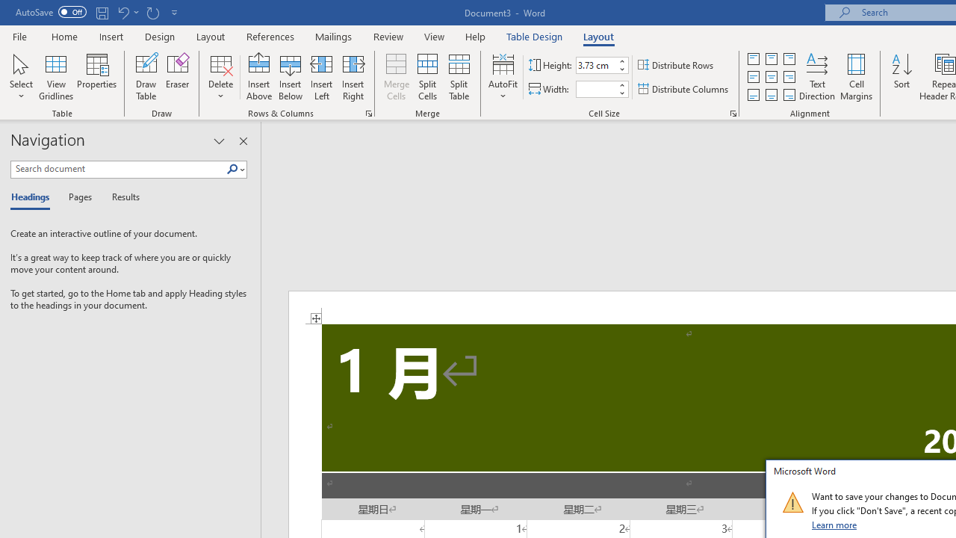 The width and height of the screenshot is (956, 538). I want to click on Repeat Doc Close, so click(152, 12).